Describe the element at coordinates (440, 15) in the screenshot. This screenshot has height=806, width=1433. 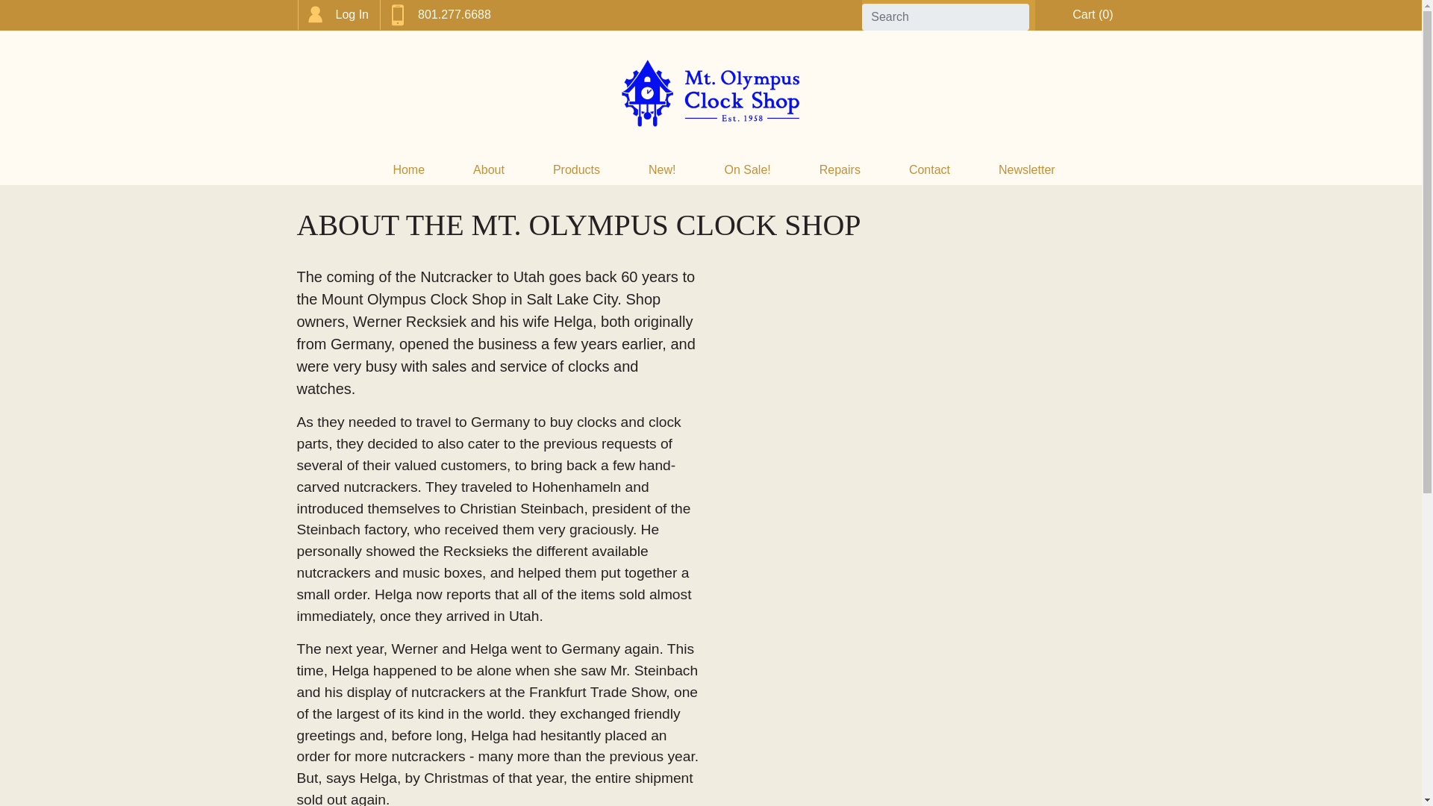
I see `801.277.6688` at that location.